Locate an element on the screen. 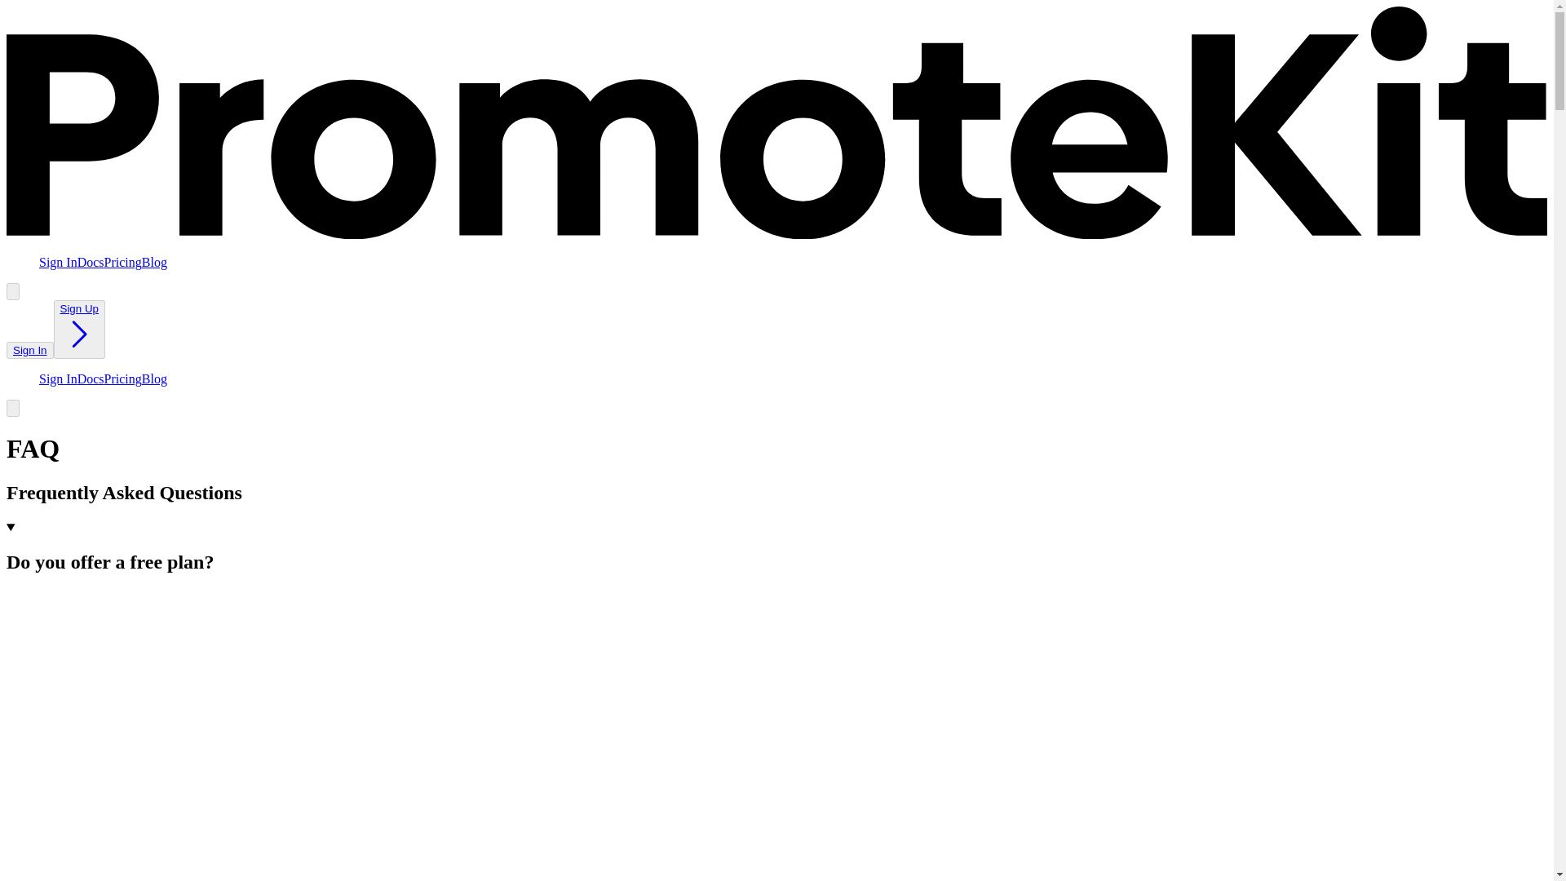 This screenshot has width=1566, height=881. Sign In is located at coordinates (29, 351).